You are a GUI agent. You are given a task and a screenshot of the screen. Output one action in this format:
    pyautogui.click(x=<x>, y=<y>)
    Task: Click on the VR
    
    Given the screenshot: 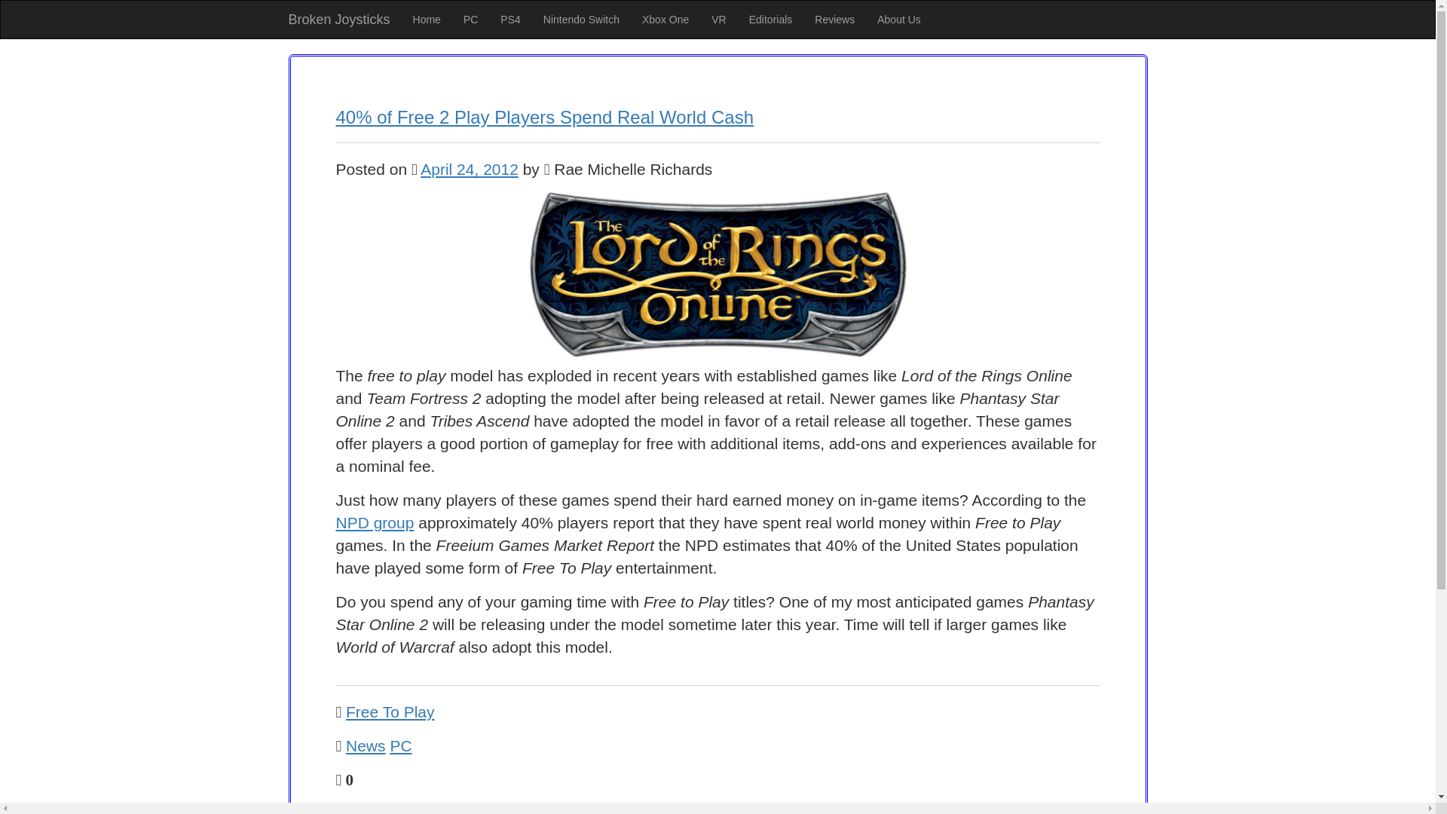 What is the action you would take?
    pyautogui.click(x=718, y=20)
    